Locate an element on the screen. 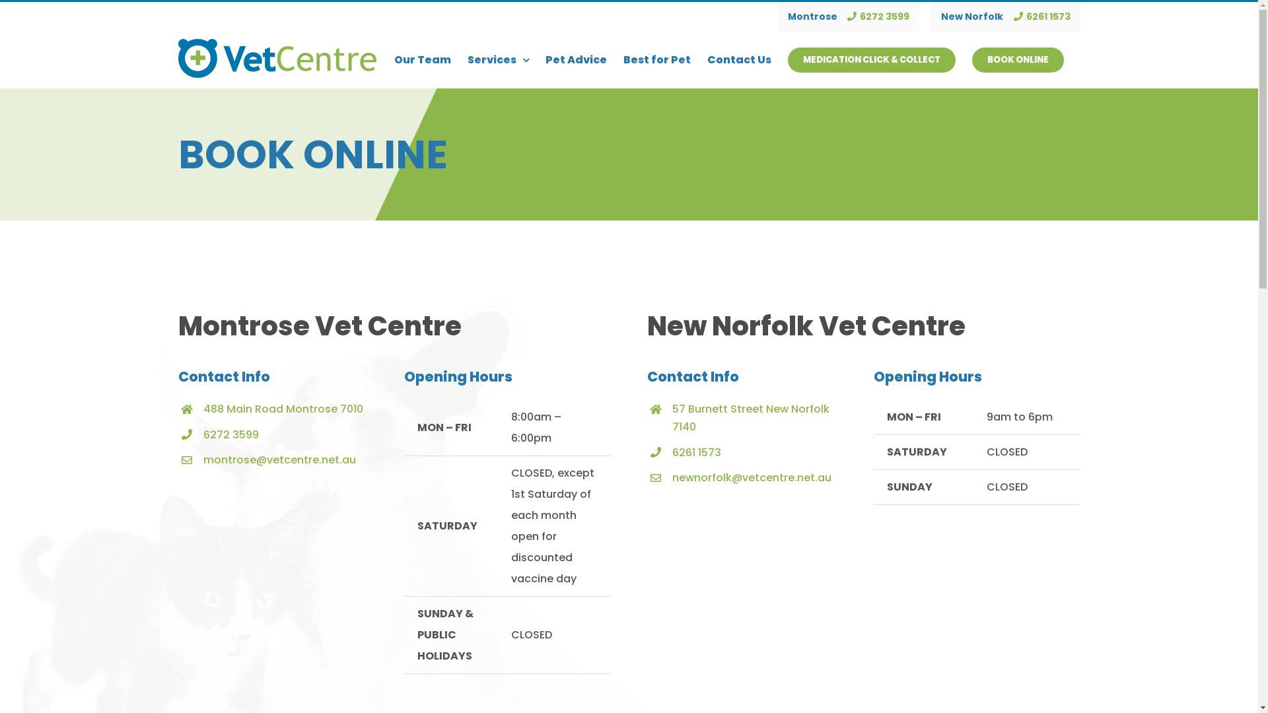  Best for Pet is located at coordinates (657, 60).